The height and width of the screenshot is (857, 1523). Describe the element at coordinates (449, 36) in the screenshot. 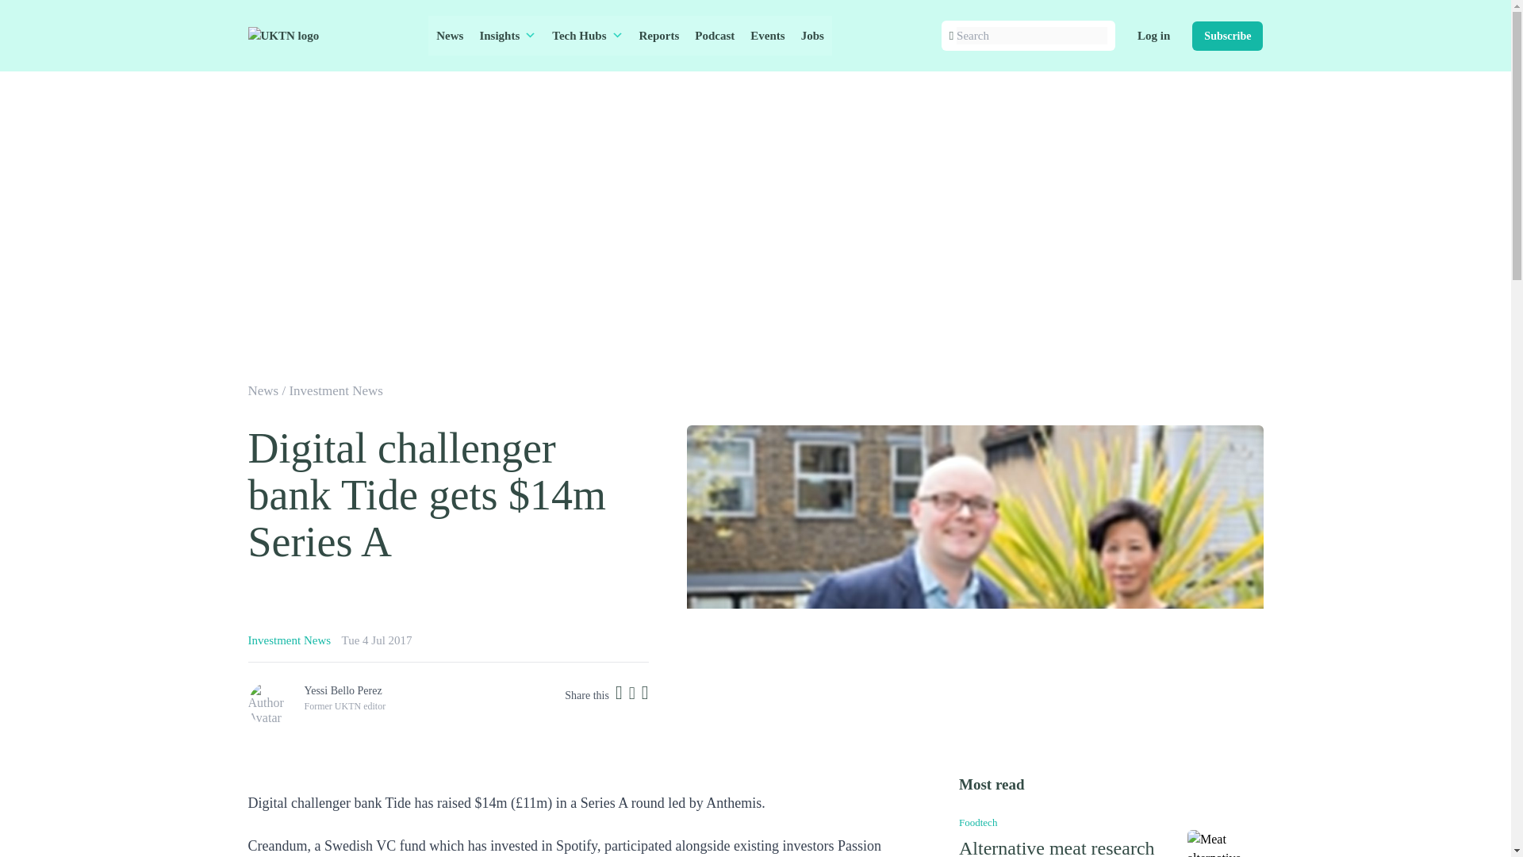

I see `News` at that location.